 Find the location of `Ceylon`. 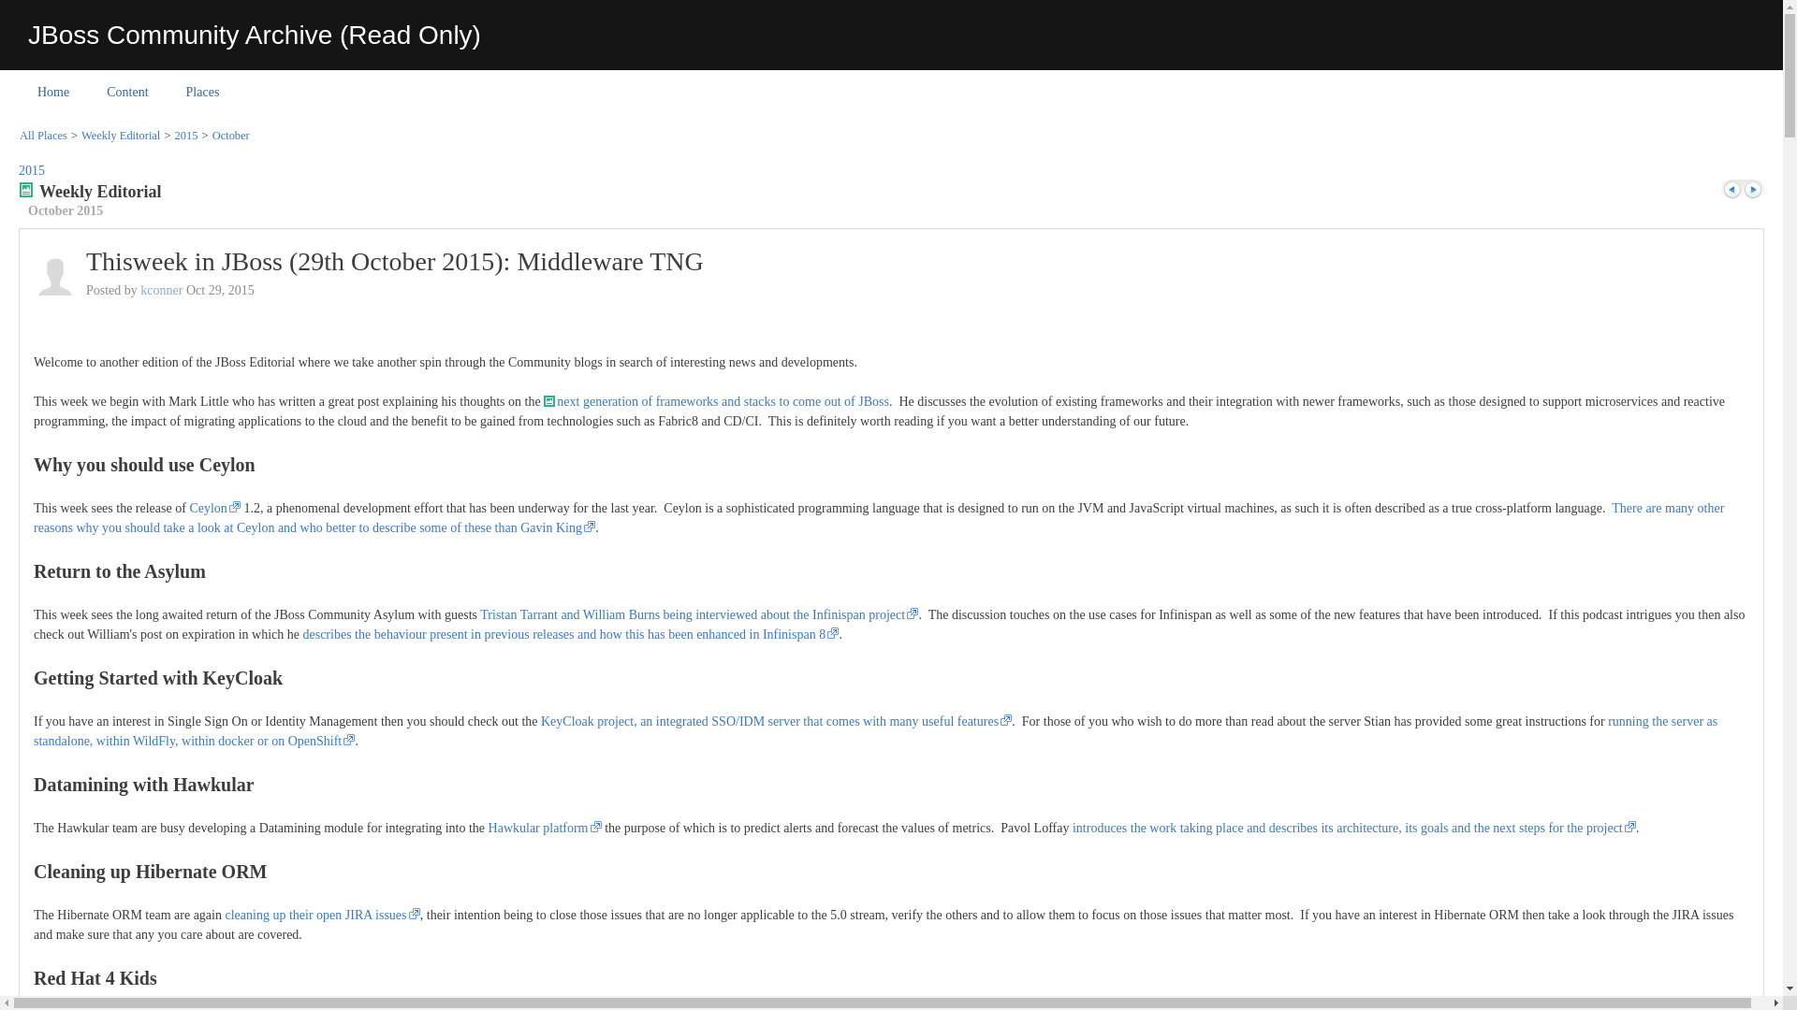

Ceylon is located at coordinates (214, 507).